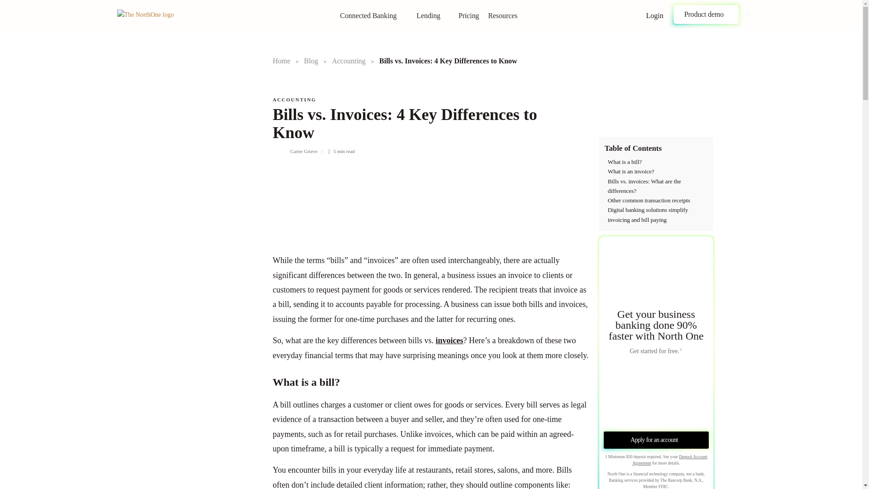 The height and width of the screenshot is (489, 869). Describe the element at coordinates (282, 61) in the screenshot. I see `Home` at that location.